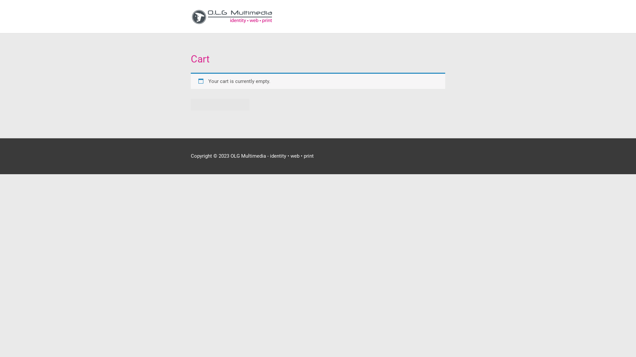  What do you see at coordinates (220, 104) in the screenshot?
I see `Return to shop` at bounding box center [220, 104].